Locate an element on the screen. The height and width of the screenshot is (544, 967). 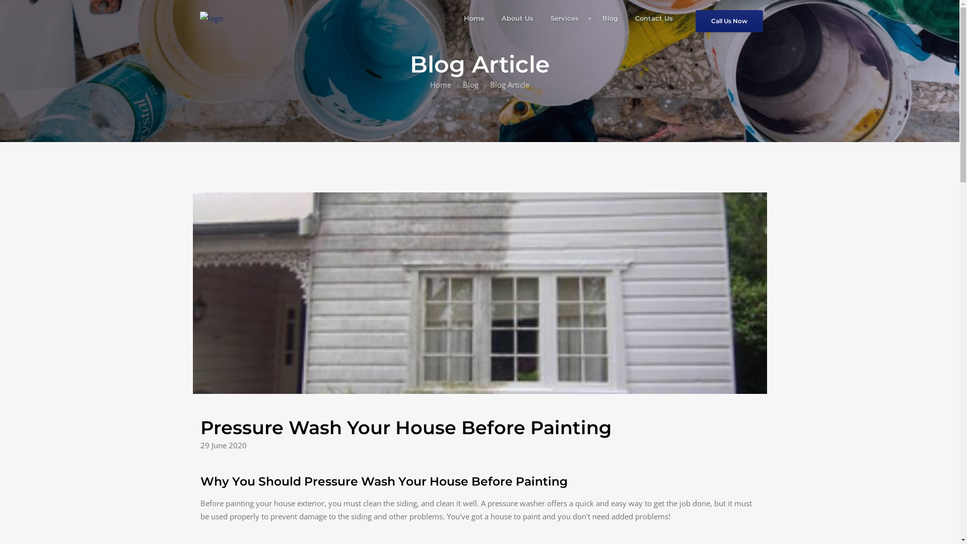
Contact Us is located at coordinates (654, 18).